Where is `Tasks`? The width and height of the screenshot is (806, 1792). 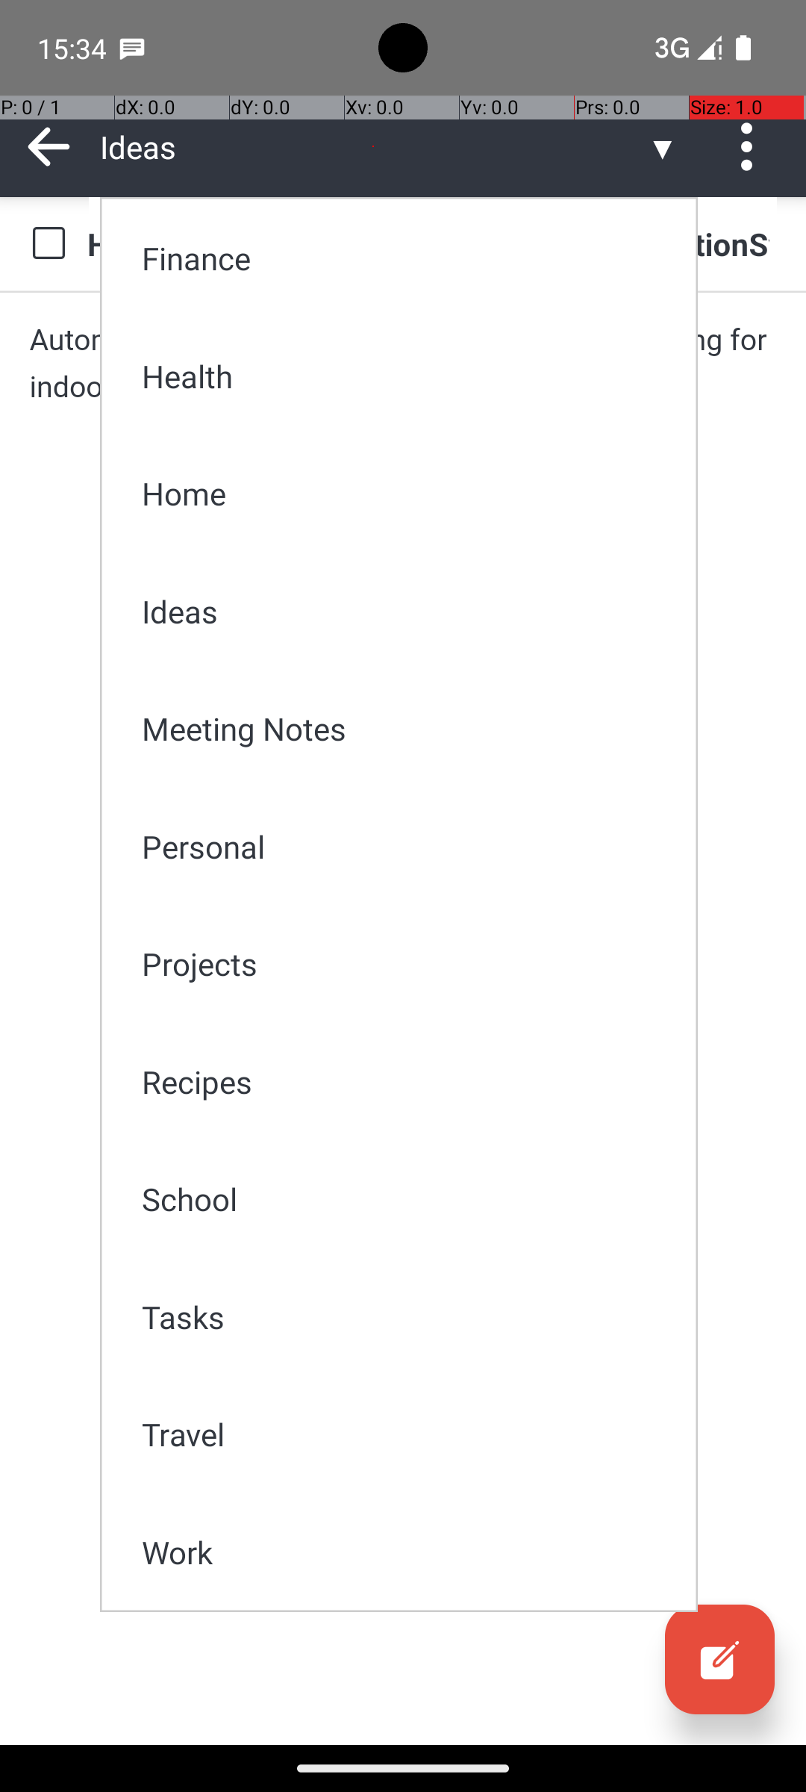
Tasks is located at coordinates (409, 1317).